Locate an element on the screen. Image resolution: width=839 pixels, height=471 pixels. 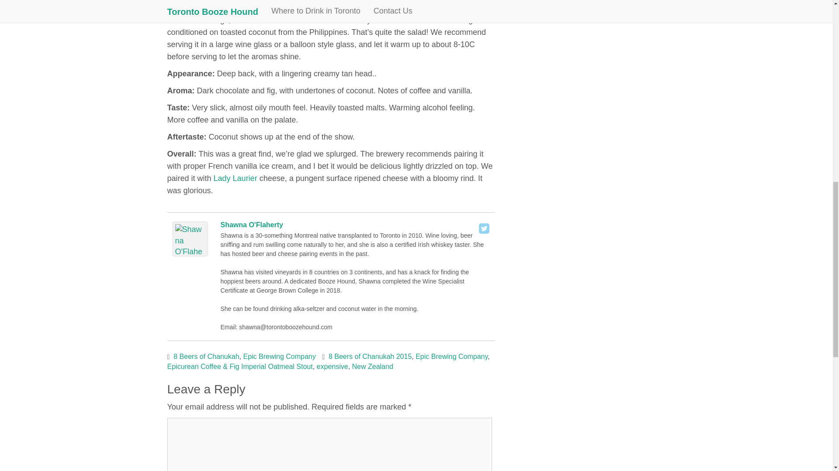
Epic Brewing Company is located at coordinates (451, 356).